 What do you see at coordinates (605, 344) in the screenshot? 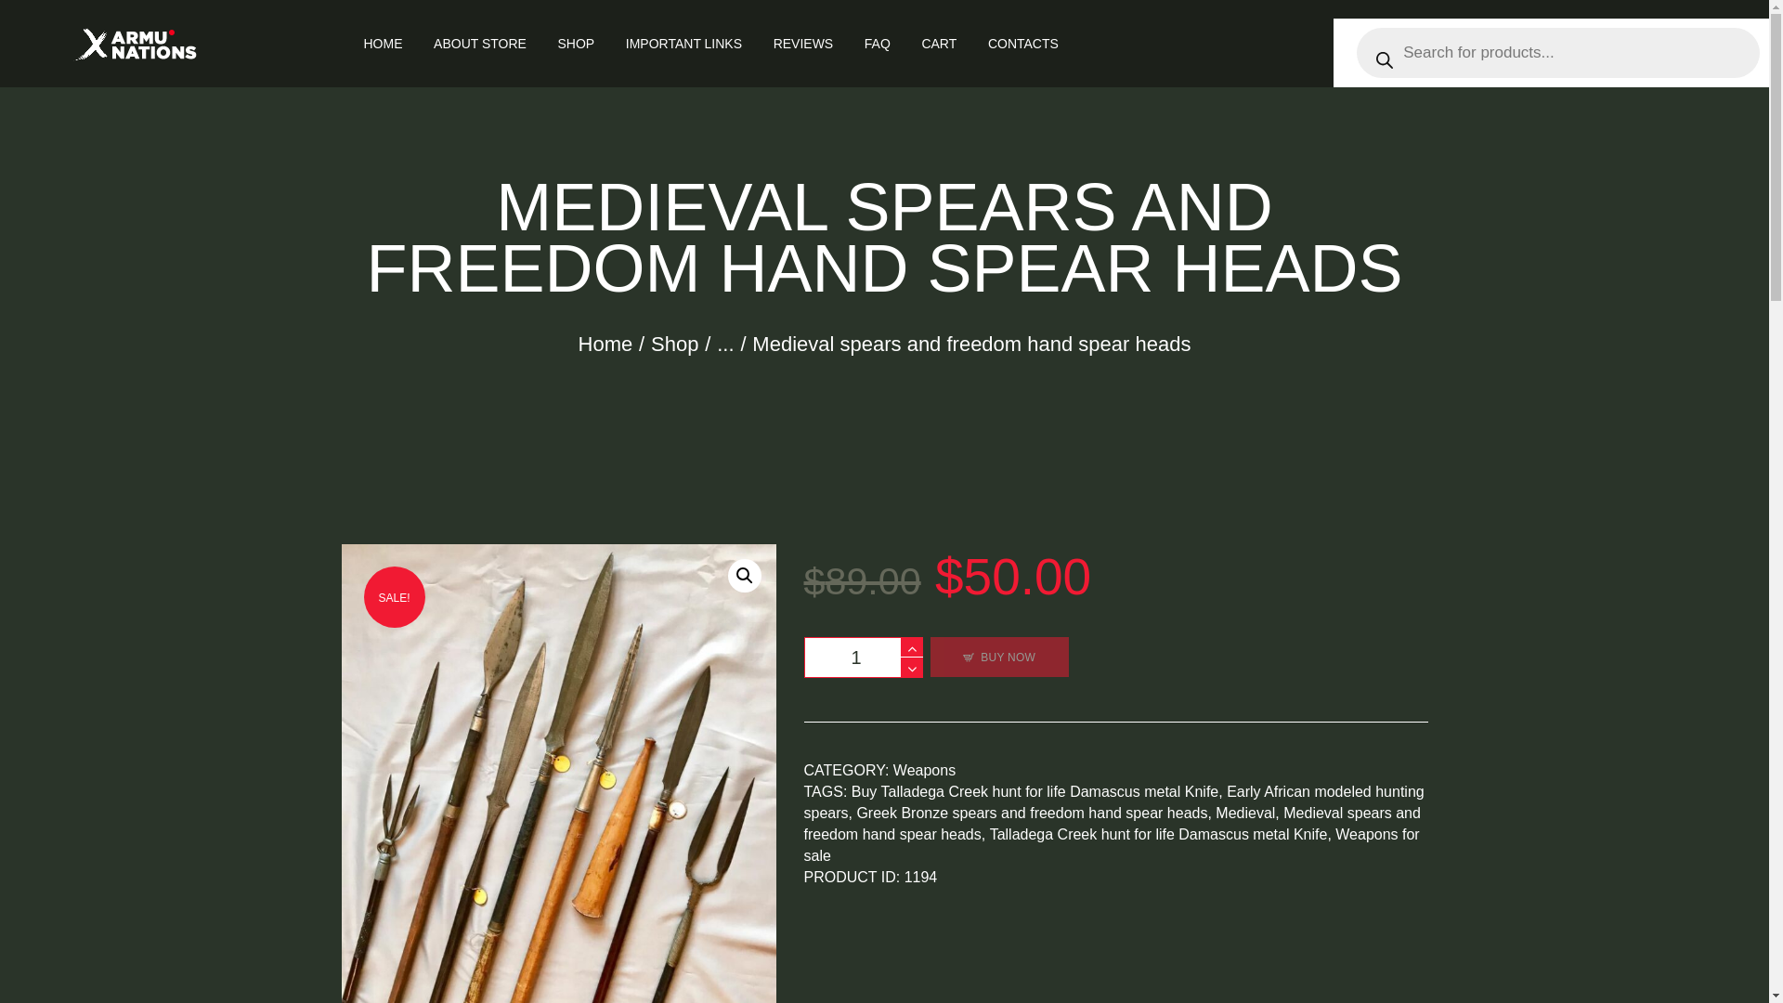
I see `Home` at bounding box center [605, 344].